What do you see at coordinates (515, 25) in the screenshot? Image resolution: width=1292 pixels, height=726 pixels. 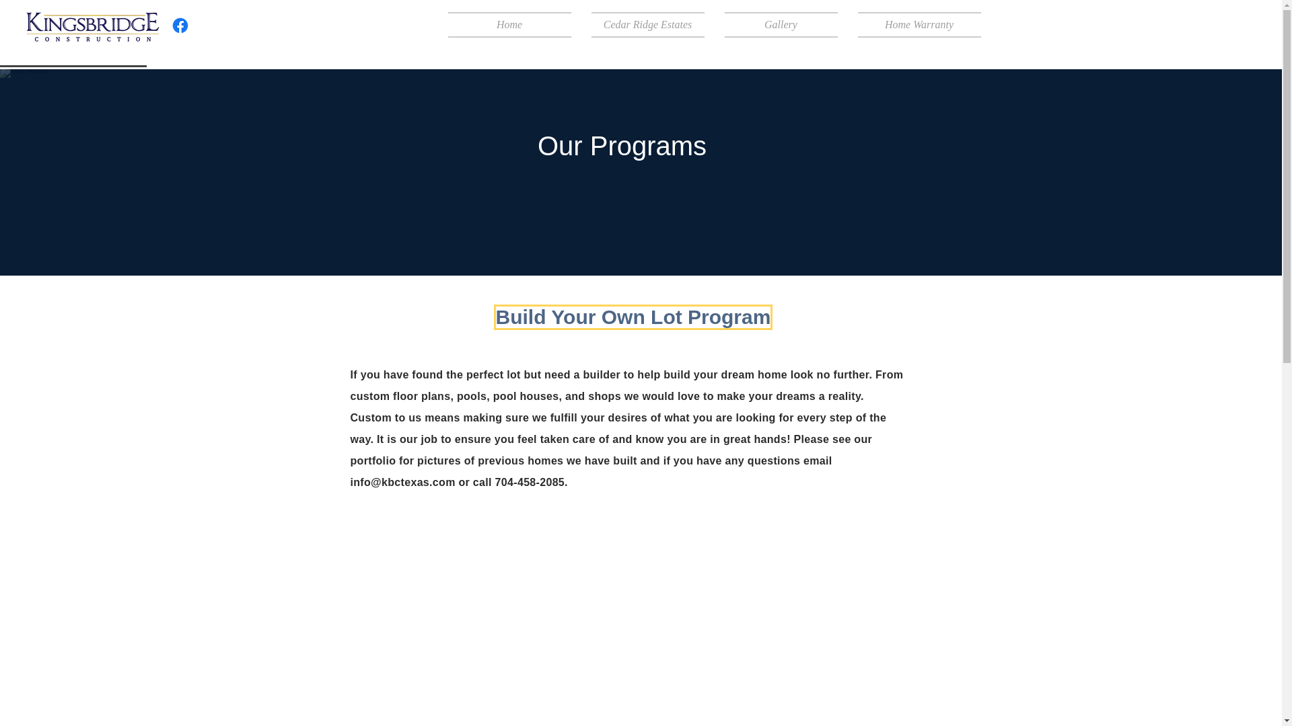 I see `Home` at bounding box center [515, 25].